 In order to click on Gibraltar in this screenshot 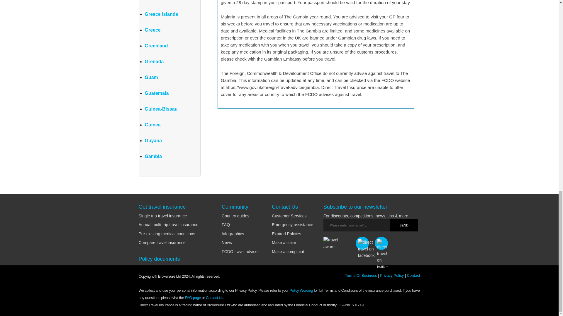, I will do `click(154, 1)`.